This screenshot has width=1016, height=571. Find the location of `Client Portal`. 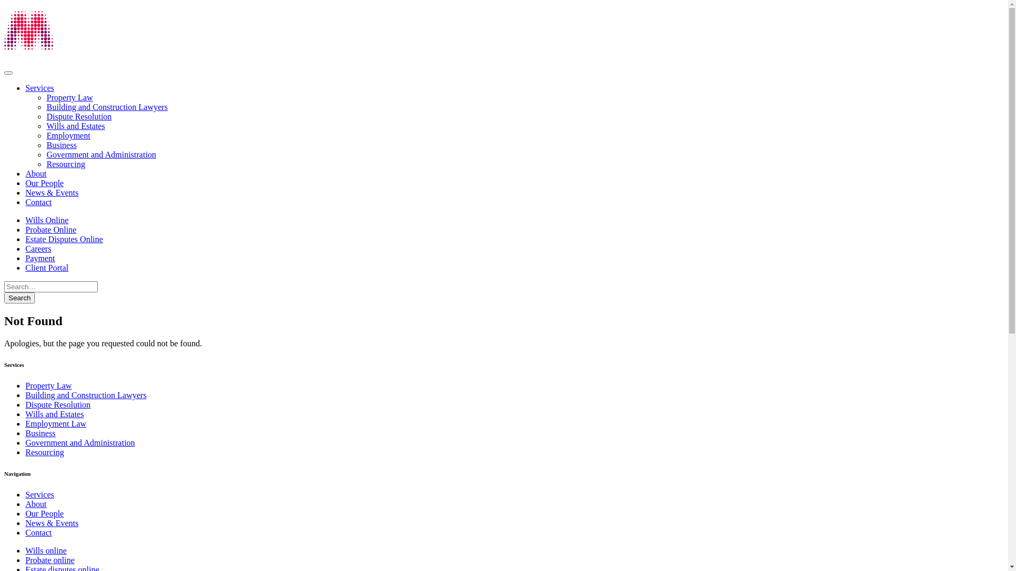

Client Portal is located at coordinates (47, 268).